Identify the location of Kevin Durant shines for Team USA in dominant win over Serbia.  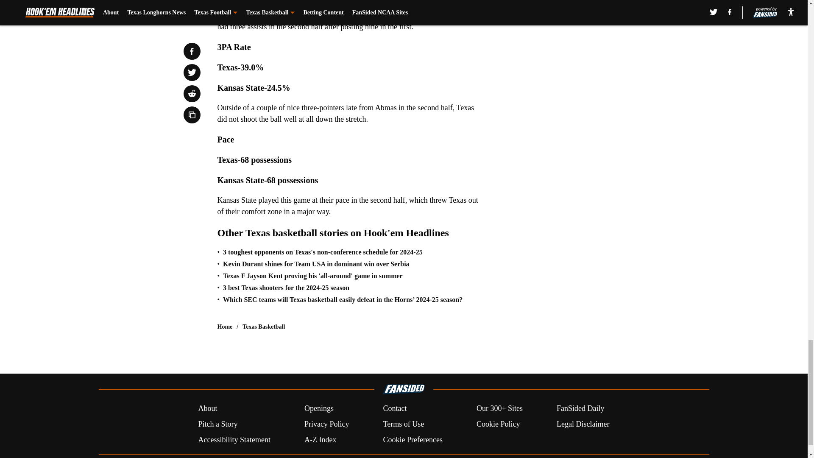
(316, 264).